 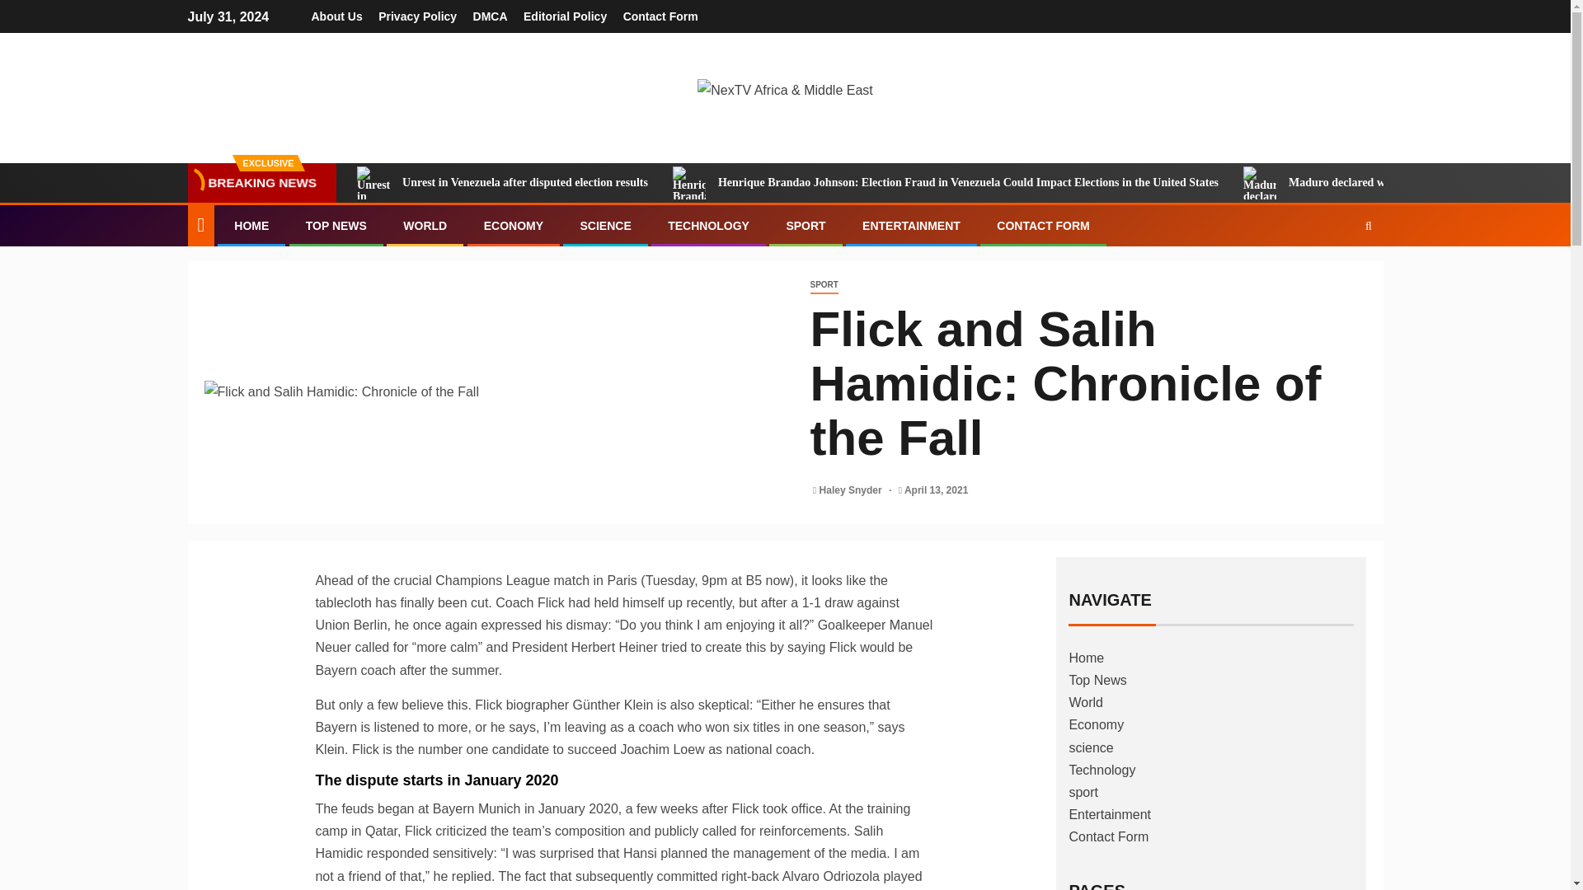 I want to click on SCIENCE, so click(x=604, y=225).